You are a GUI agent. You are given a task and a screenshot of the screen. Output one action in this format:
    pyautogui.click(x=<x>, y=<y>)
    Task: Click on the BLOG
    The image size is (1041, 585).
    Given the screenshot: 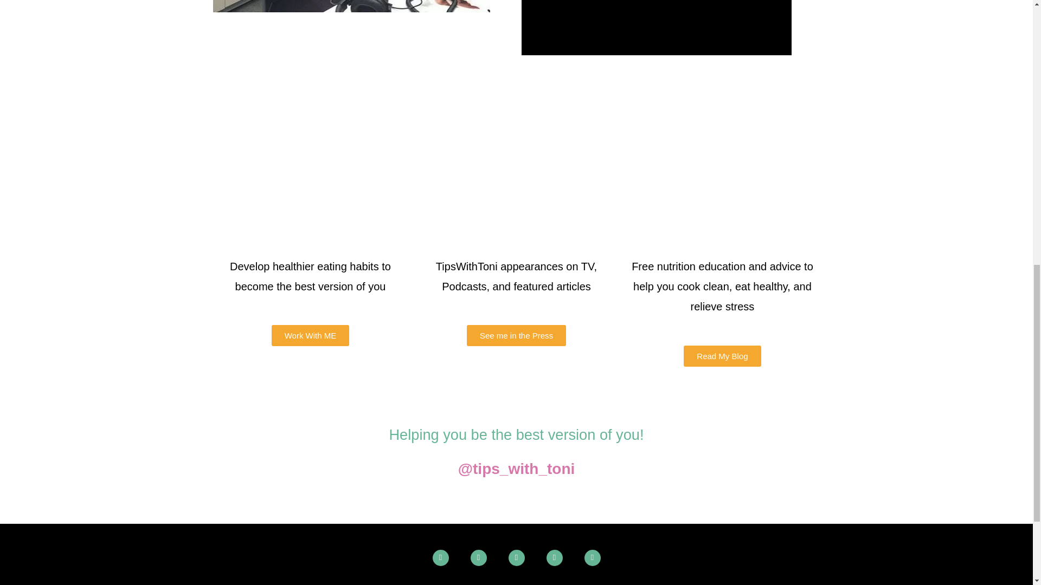 What is the action you would take?
    pyautogui.click(x=685, y=581)
    